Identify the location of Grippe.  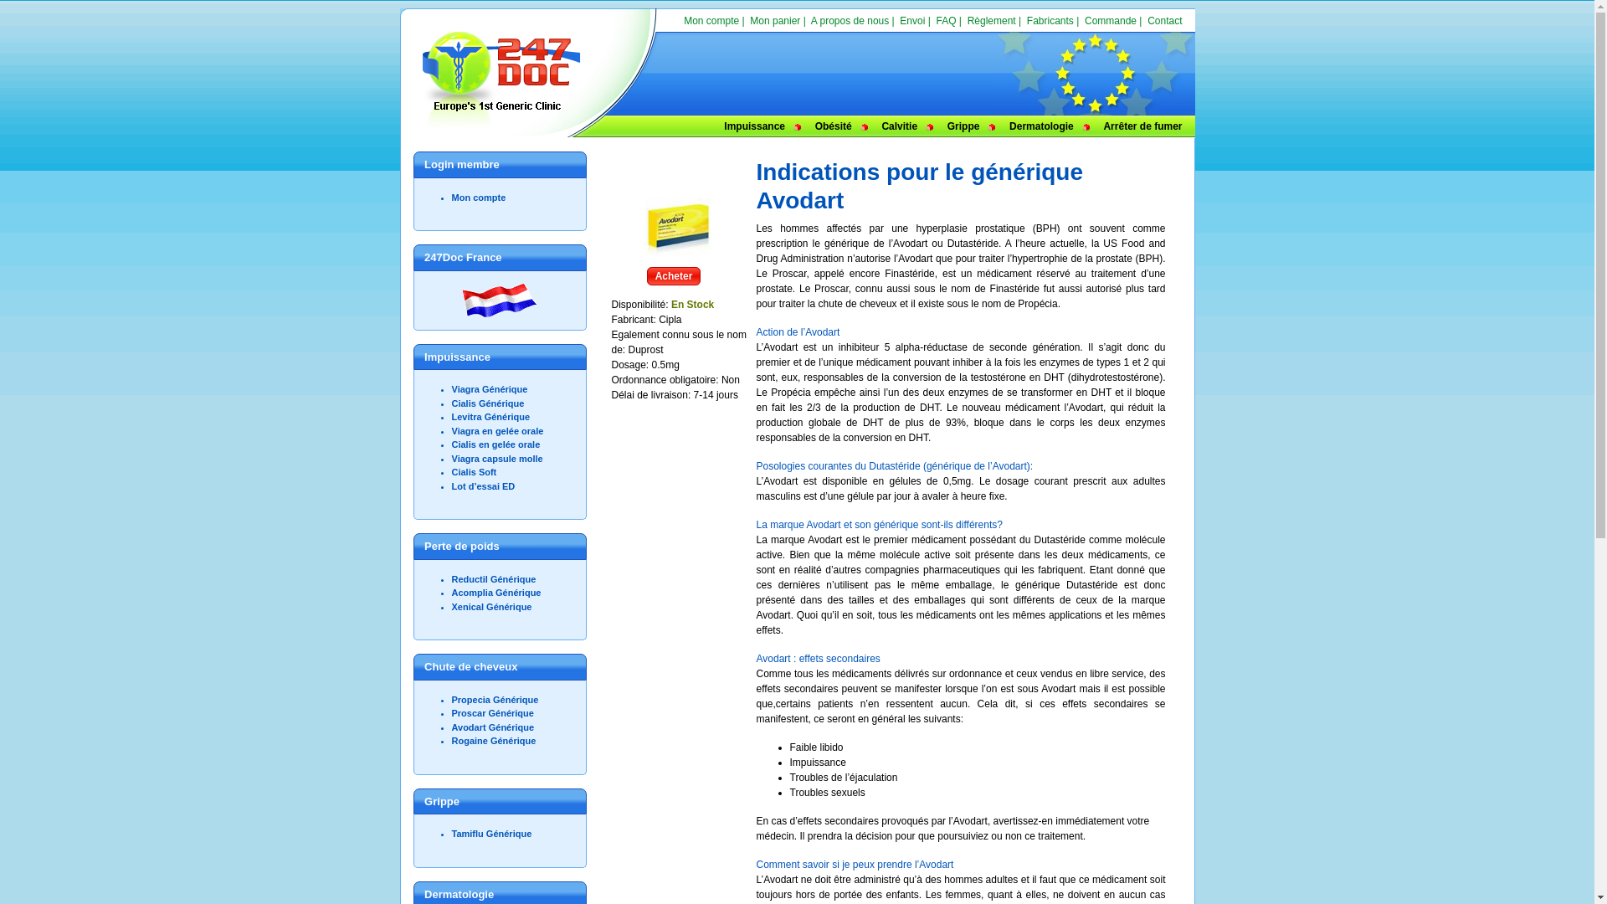
(964, 126).